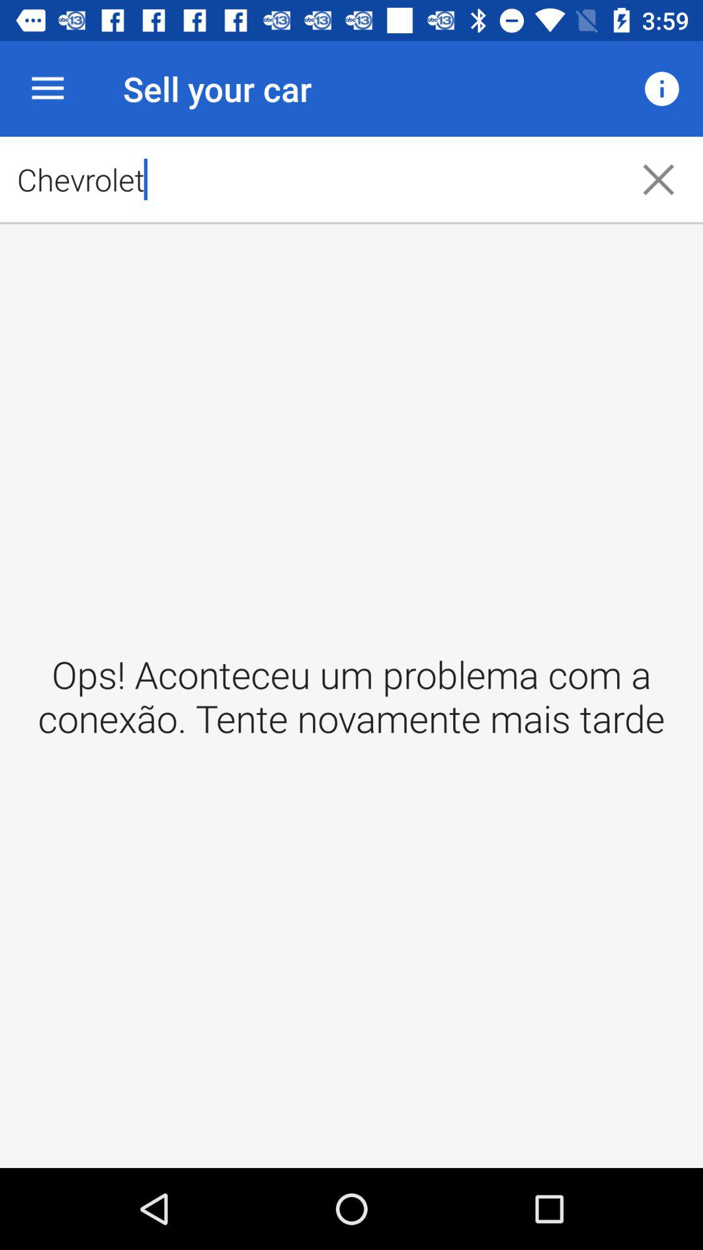 Image resolution: width=703 pixels, height=1250 pixels. What do you see at coordinates (659, 180) in the screenshot?
I see `close` at bounding box center [659, 180].